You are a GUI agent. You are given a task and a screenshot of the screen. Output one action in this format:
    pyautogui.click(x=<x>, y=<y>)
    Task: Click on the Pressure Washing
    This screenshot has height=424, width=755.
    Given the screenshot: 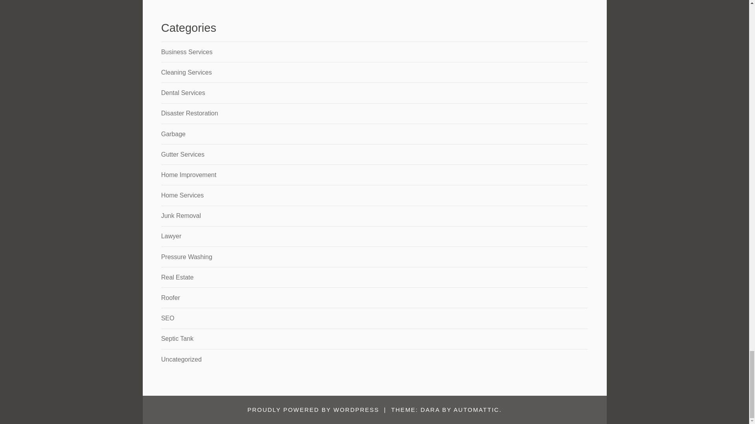 What is the action you would take?
    pyautogui.click(x=186, y=257)
    